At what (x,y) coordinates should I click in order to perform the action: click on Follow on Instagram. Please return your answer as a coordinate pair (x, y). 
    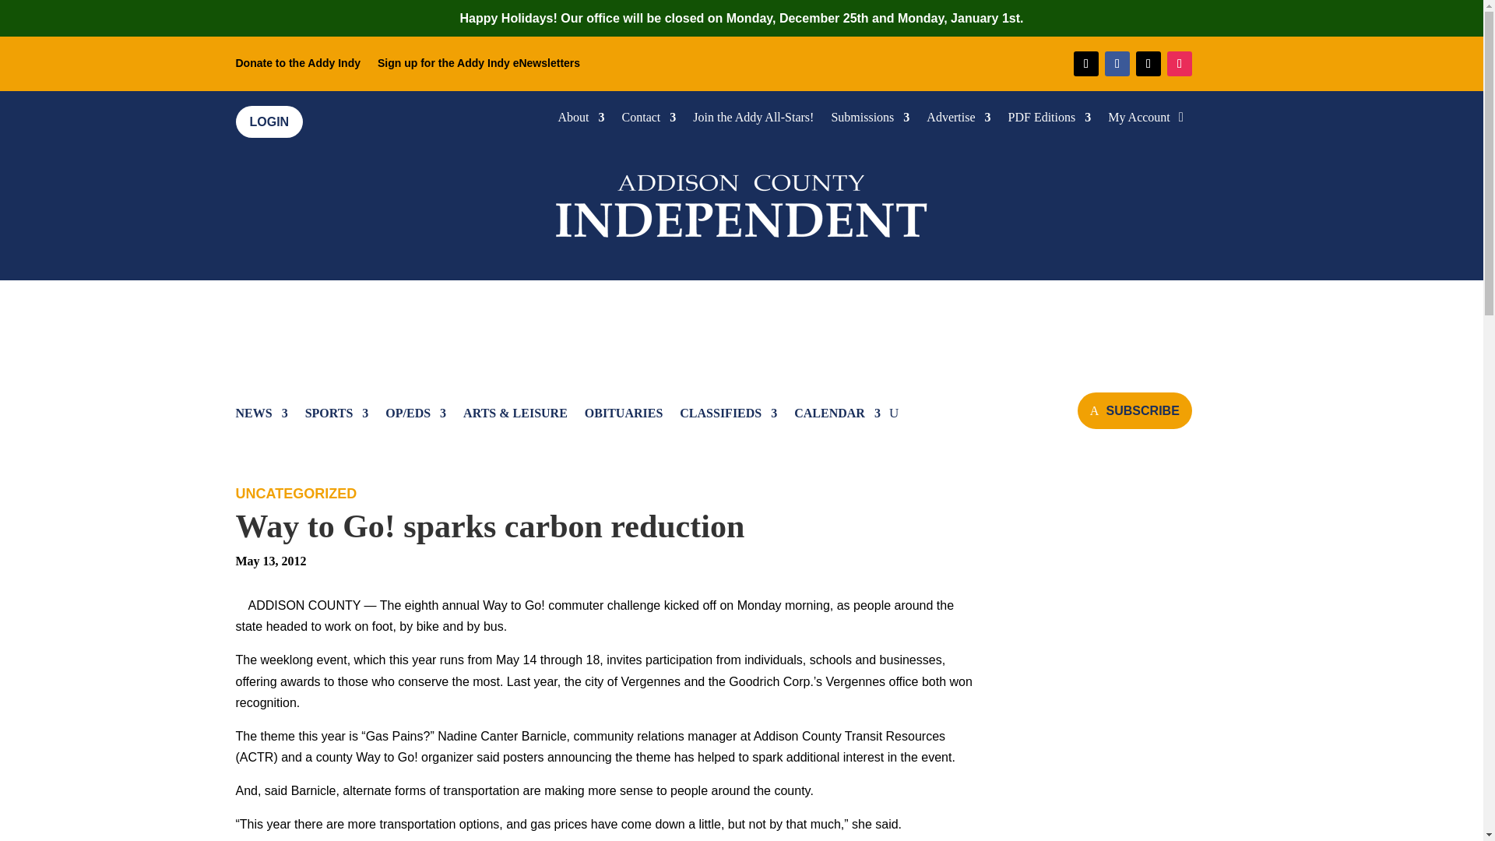
    Looking at the image, I should click on (1179, 64).